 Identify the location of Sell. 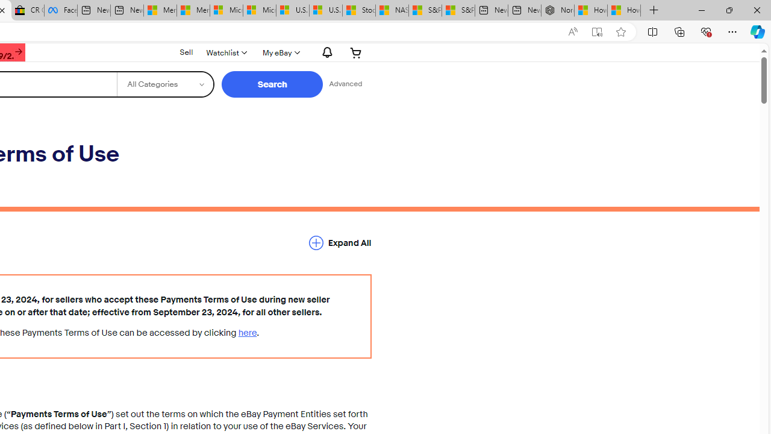
(187, 52).